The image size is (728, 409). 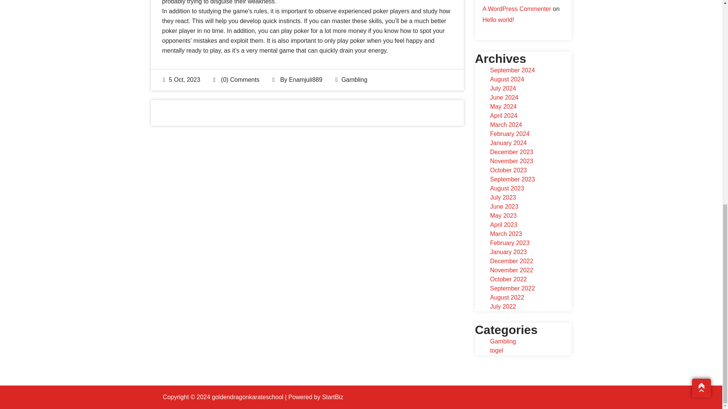 I want to click on May 2024, so click(x=503, y=107).